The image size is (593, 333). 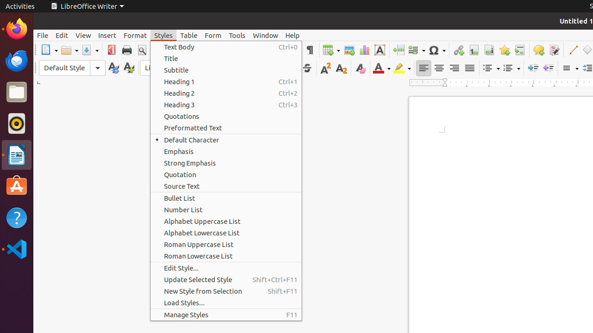 What do you see at coordinates (470, 68) in the screenshot?
I see `Justified` at bounding box center [470, 68].